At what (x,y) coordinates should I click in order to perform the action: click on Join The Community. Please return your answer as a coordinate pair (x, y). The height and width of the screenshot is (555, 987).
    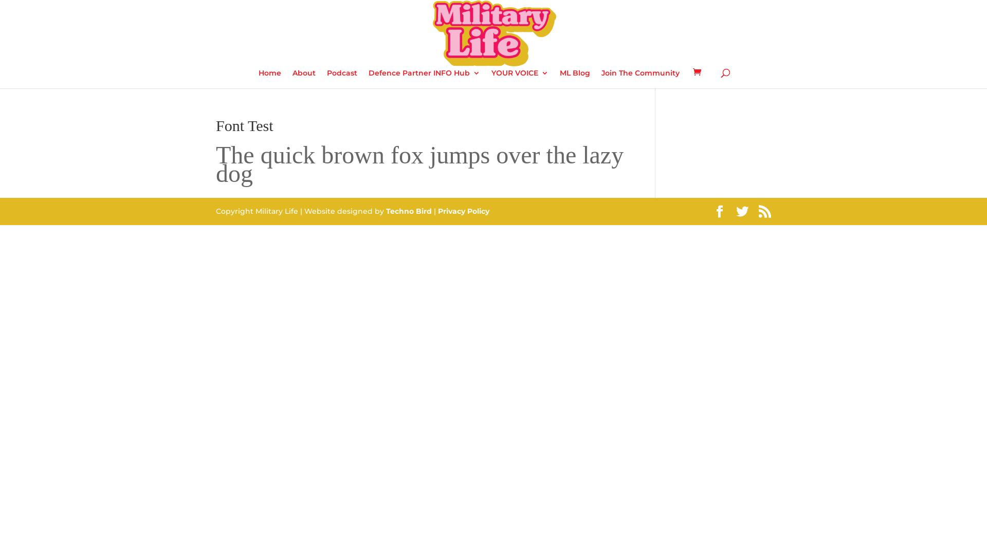
    Looking at the image, I should click on (641, 79).